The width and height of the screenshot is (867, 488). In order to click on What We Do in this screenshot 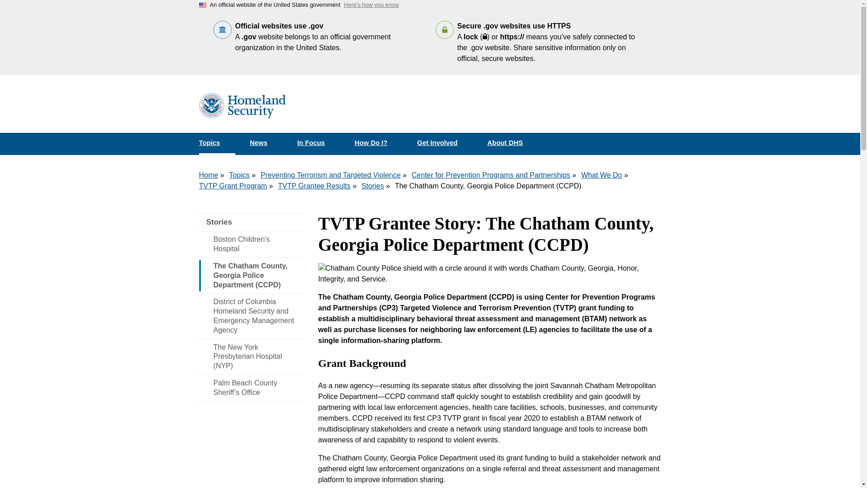, I will do `click(601, 175)`.